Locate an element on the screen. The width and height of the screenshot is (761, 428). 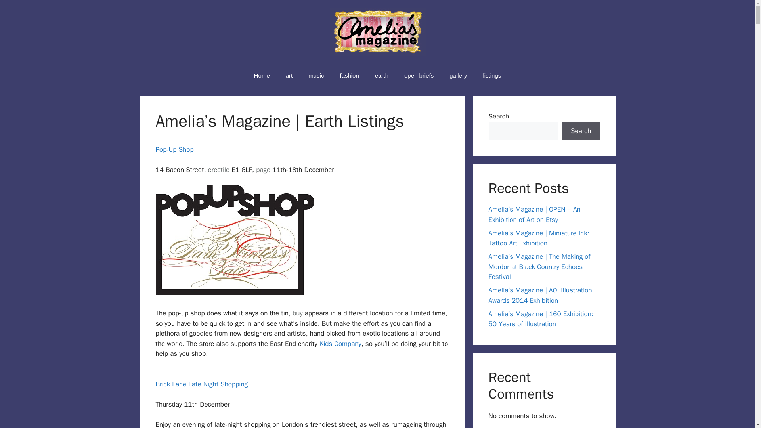
art is located at coordinates (289, 75).